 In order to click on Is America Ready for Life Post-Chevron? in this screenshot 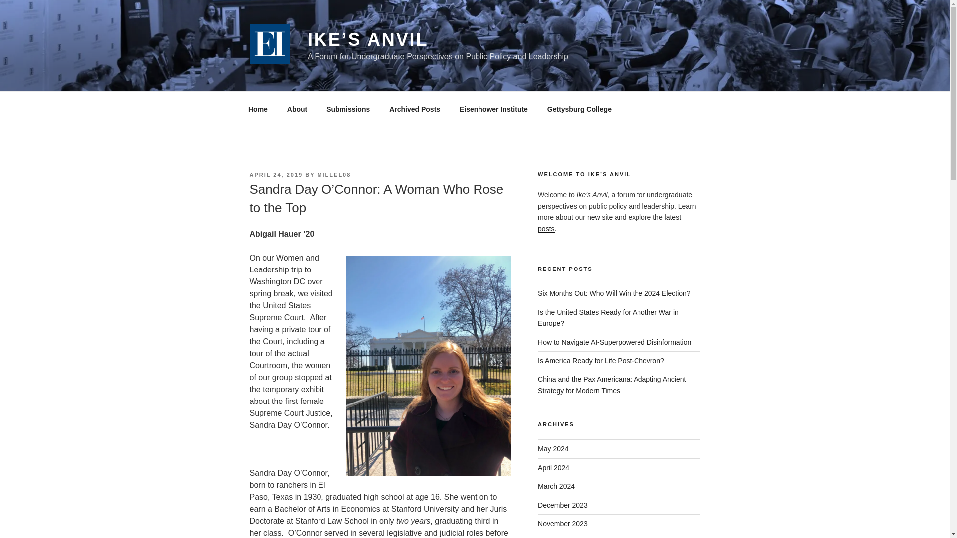, I will do `click(601, 361)`.